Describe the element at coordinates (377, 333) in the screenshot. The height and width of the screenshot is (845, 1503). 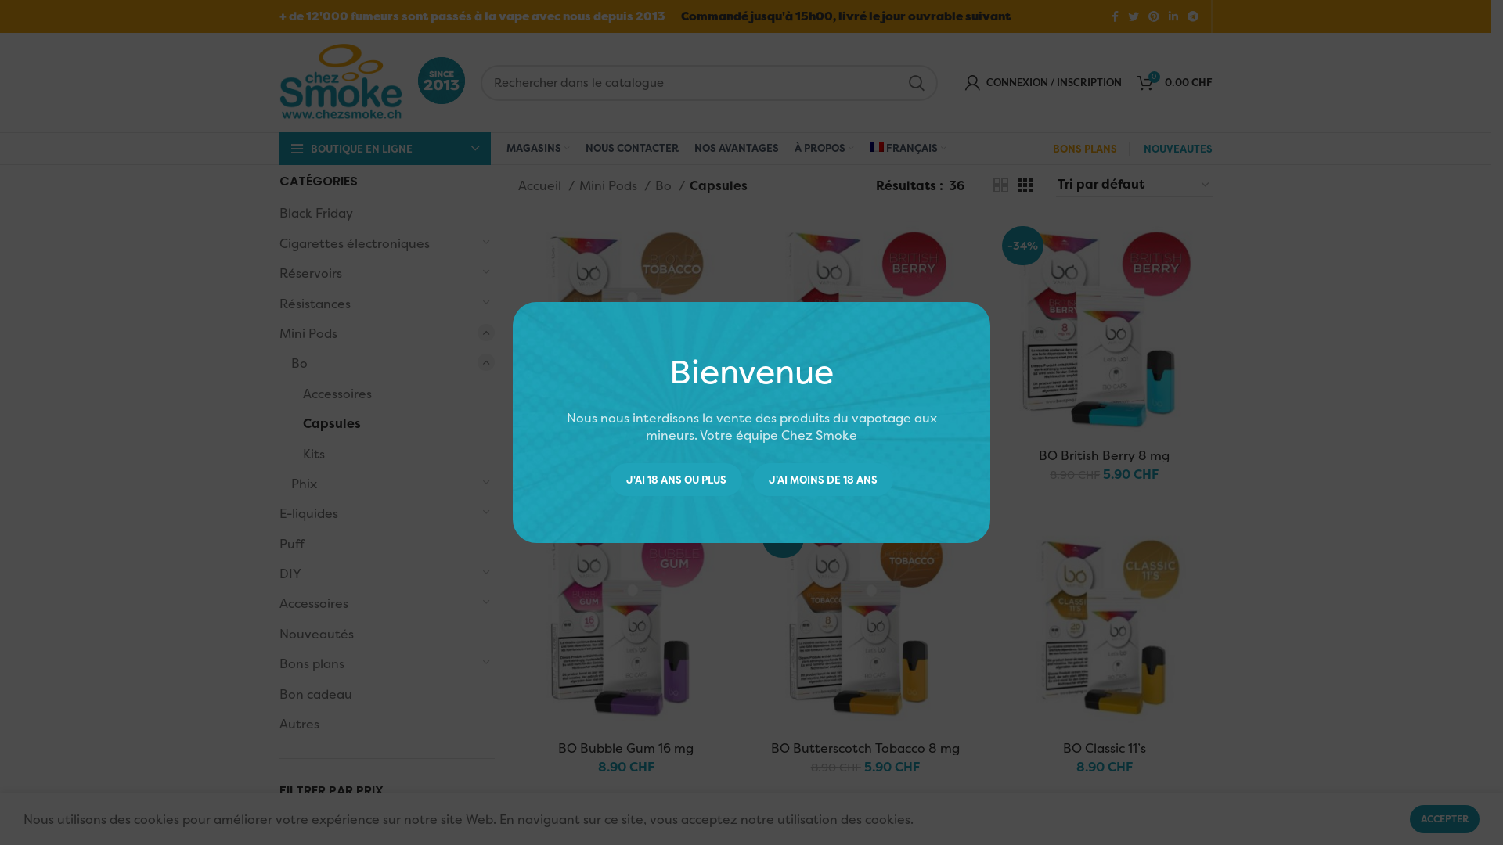
I see `Mini Pods` at that location.